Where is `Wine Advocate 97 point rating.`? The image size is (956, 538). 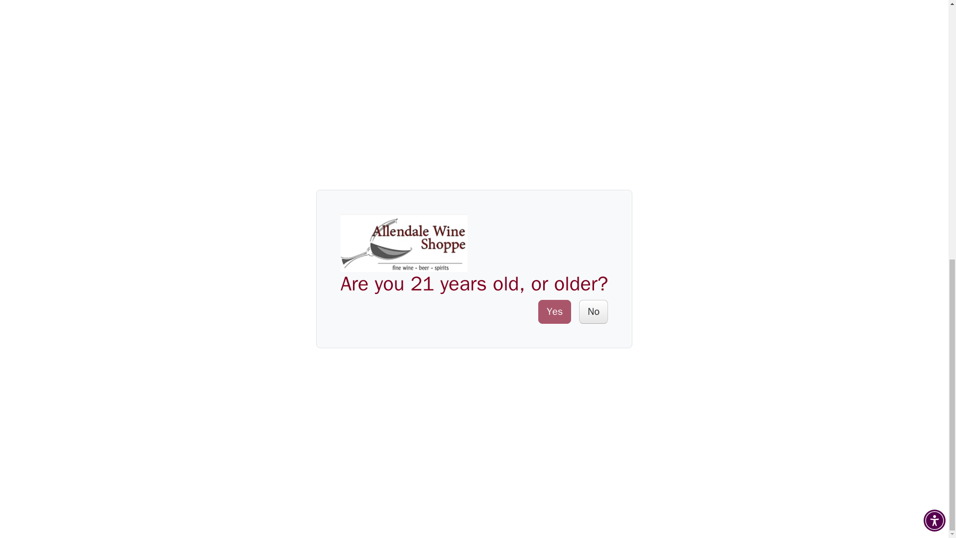
Wine Advocate 97 point rating. is located at coordinates (506, 5).